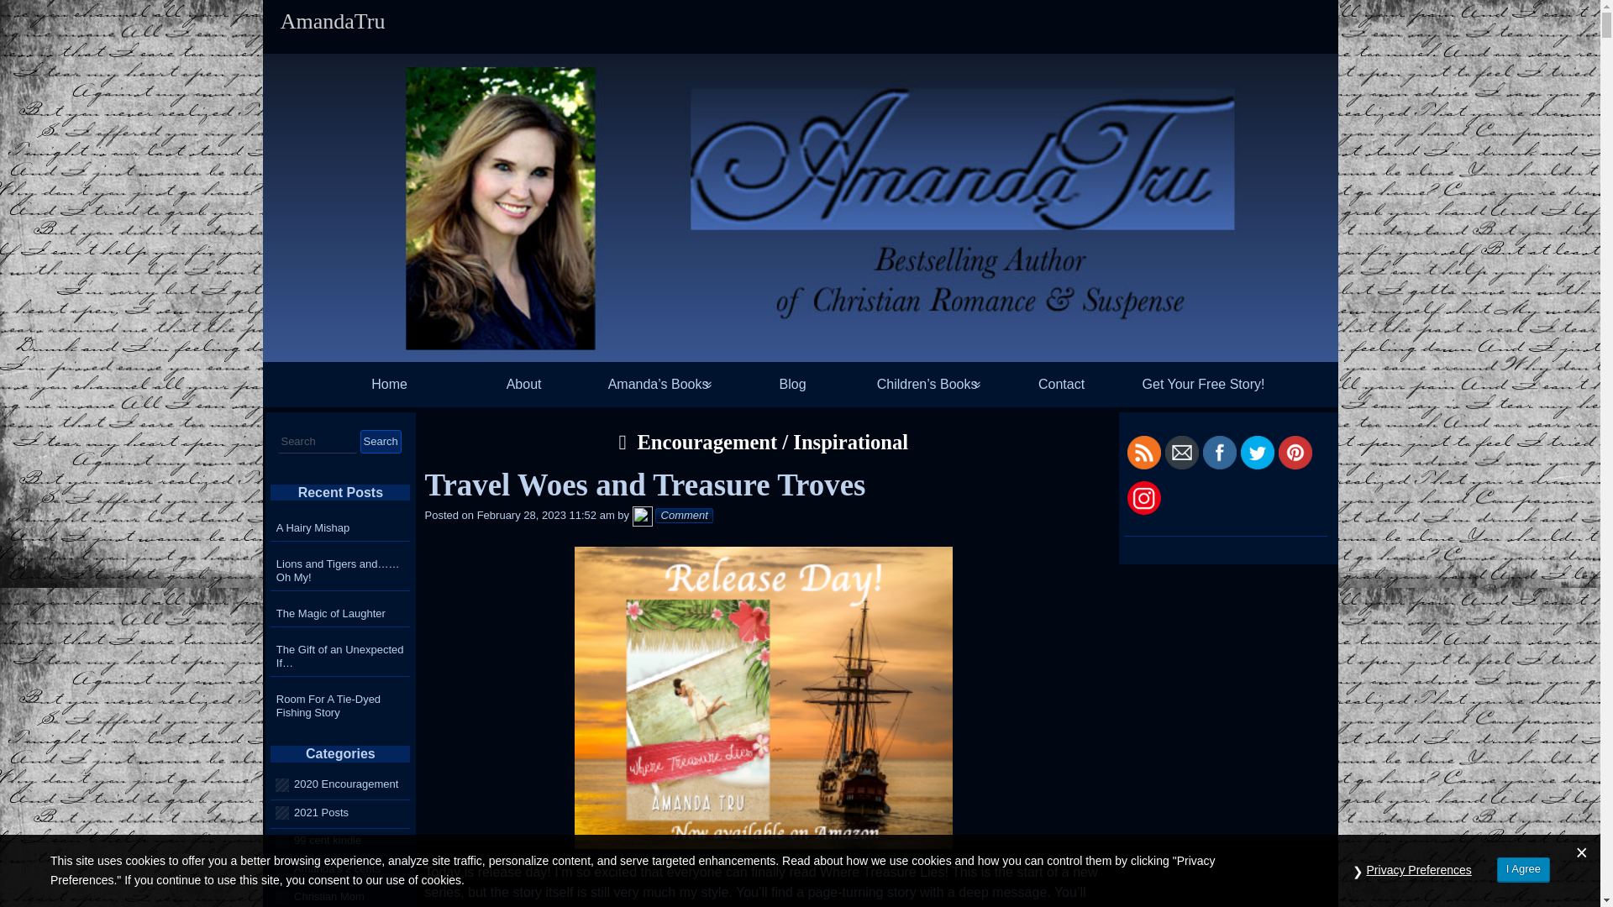 The width and height of the screenshot is (1613, 907). Describe the element at coordinates (390, 384) in the screenshot. I see `Home` at that location.